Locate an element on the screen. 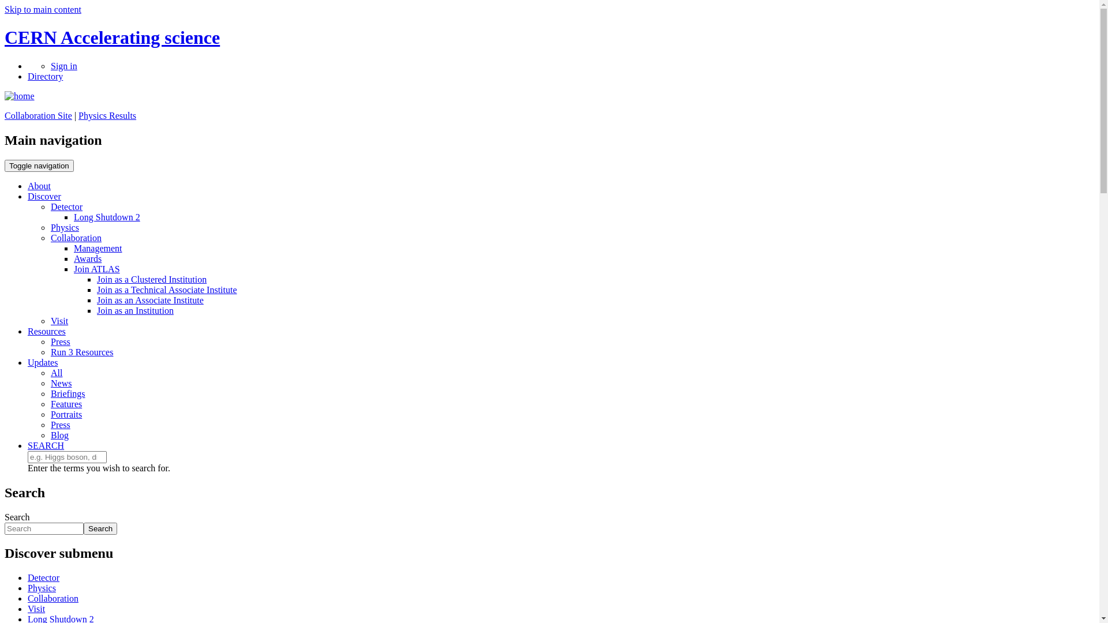  Blog is located at coordinates (60, 435).